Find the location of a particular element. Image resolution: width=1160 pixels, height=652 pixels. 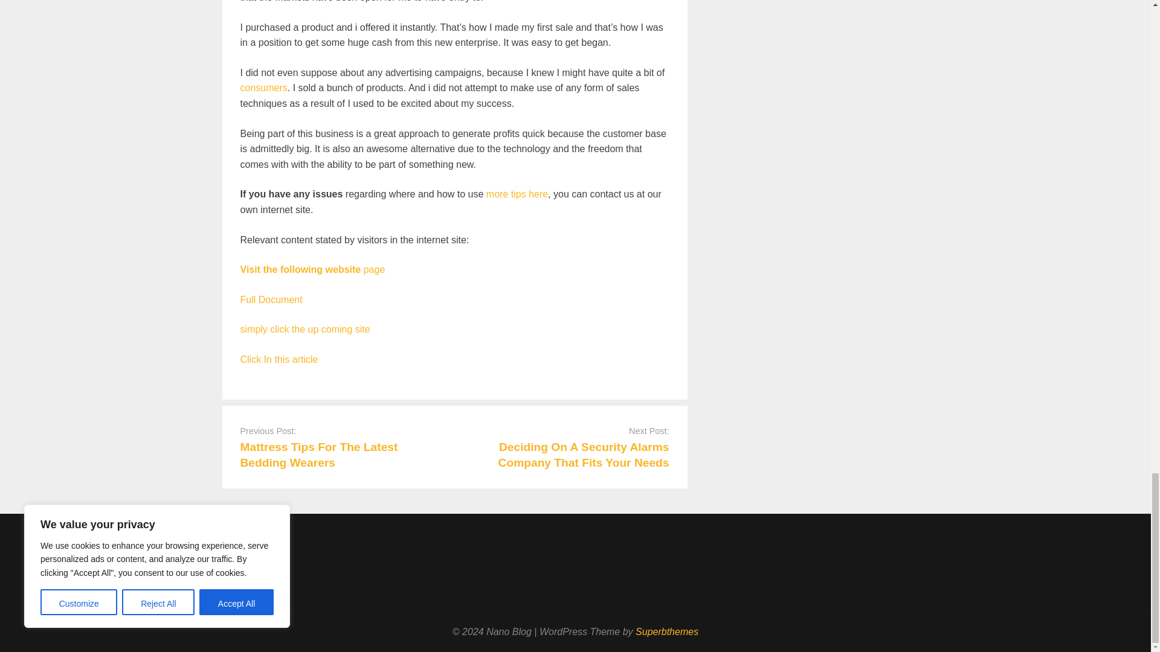

Mattress Tips For The Latest Bedding Wearers is located at coordinates (319, 455).